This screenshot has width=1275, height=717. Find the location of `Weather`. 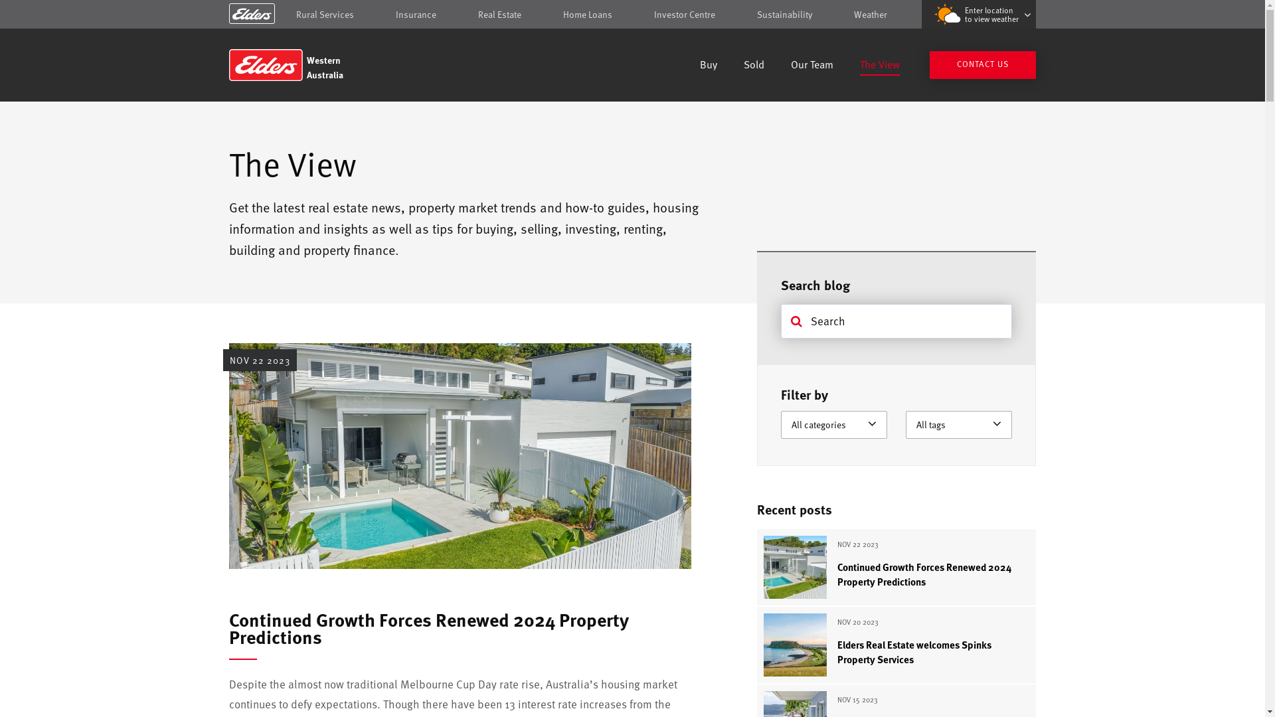

Weather is located at coordinates (871, 15).